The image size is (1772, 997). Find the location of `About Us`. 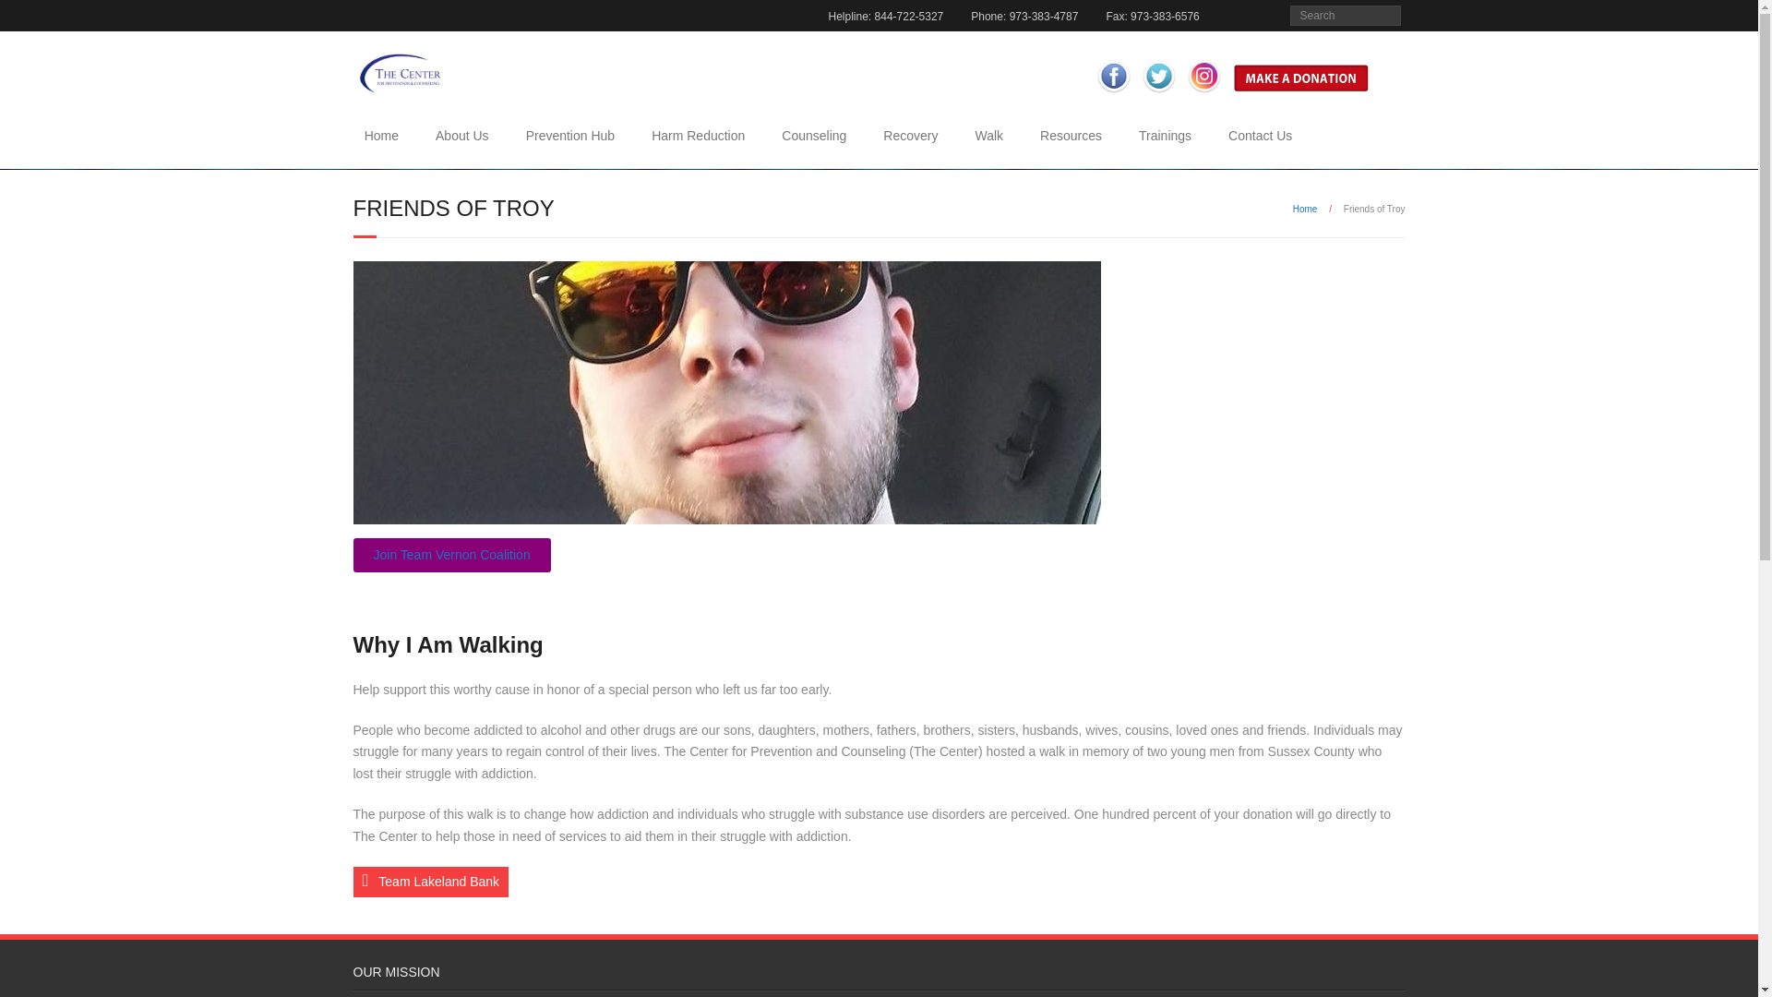

About Us is located at coordinates (461, 136).